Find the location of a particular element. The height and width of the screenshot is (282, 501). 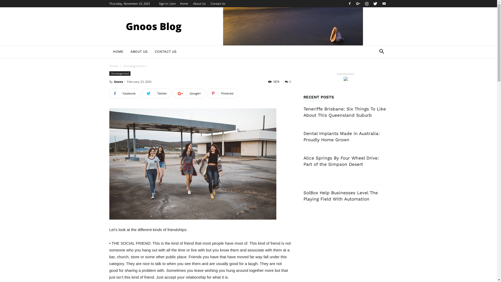

0 is located at coordinates (288, 81).